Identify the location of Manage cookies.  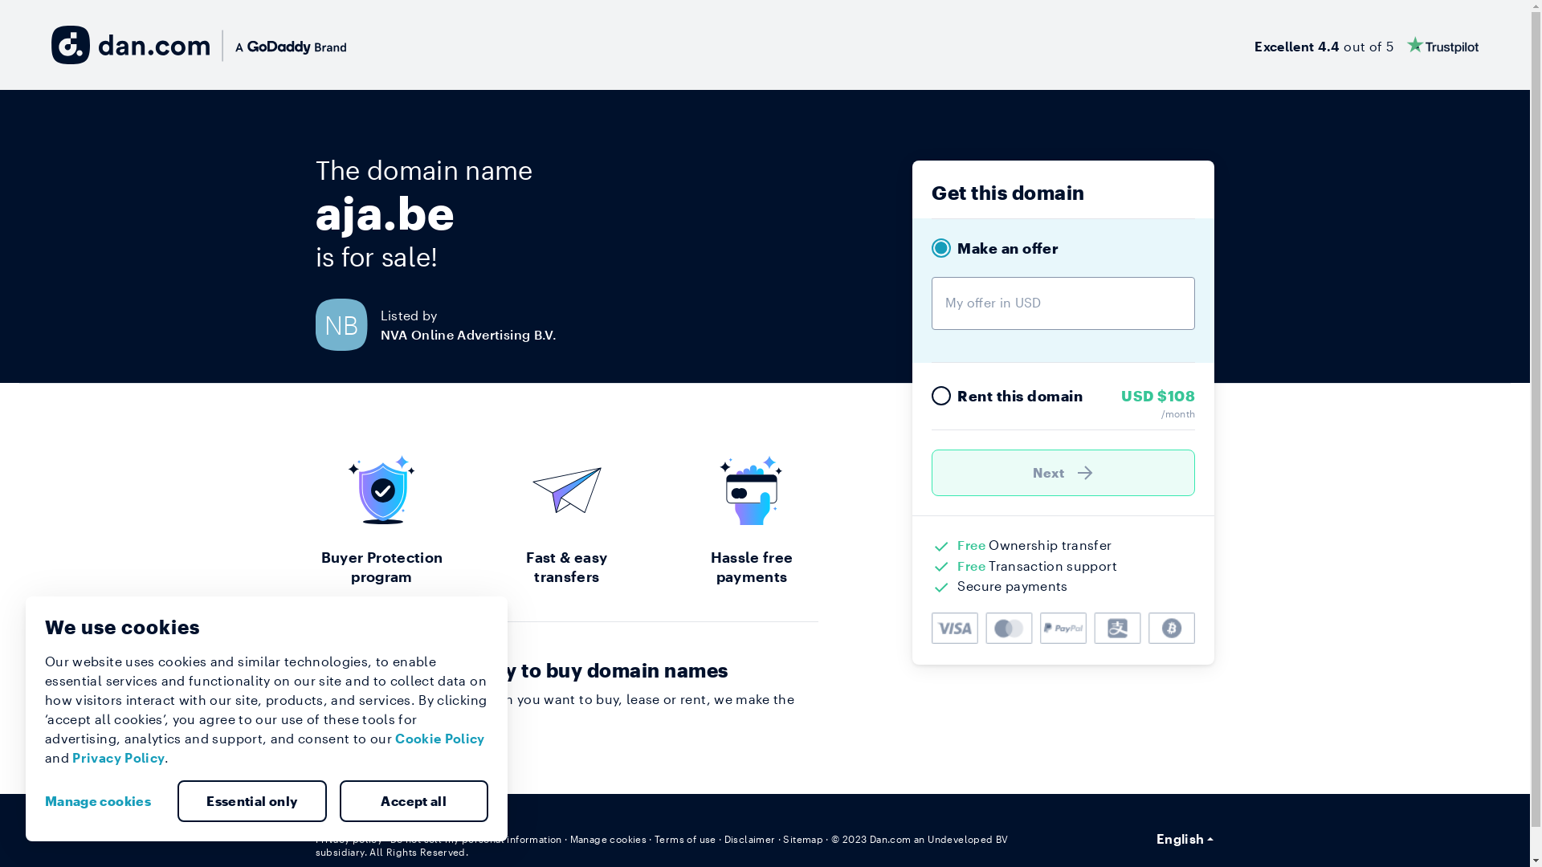
(609, 839).